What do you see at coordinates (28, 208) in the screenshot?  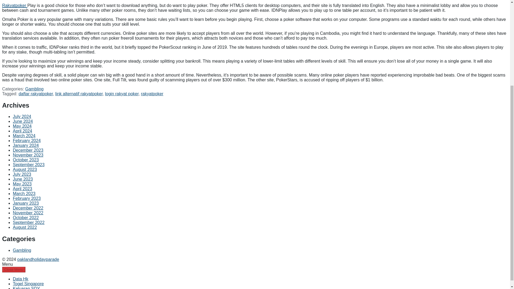 I see `December 2022` at bounding box center [28, 208].